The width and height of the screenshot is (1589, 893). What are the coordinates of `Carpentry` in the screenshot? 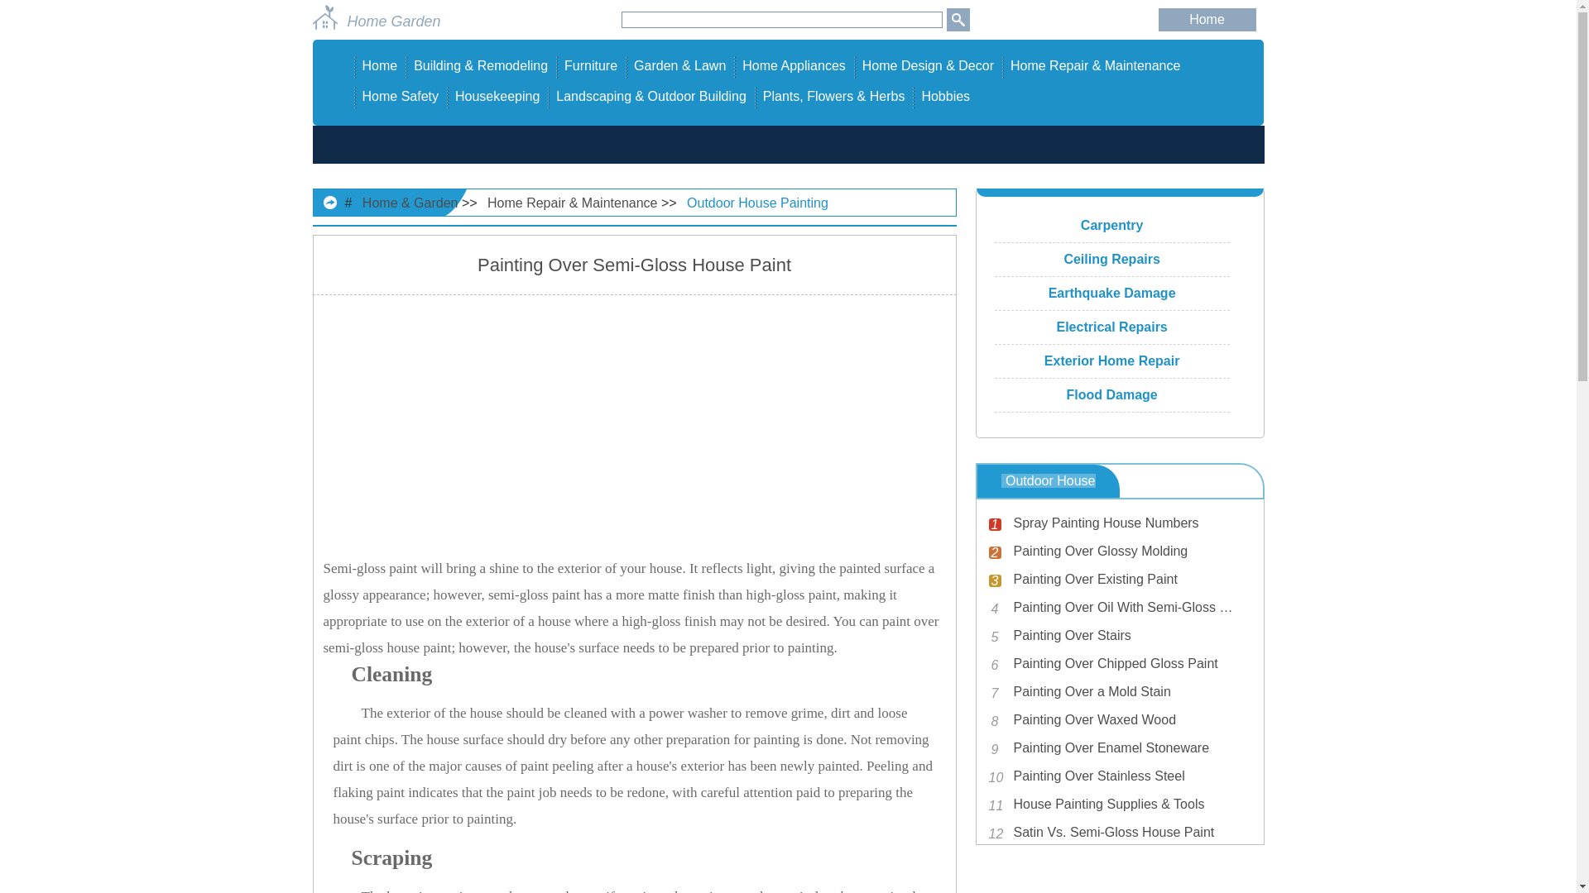 It's located at (1112, 225).